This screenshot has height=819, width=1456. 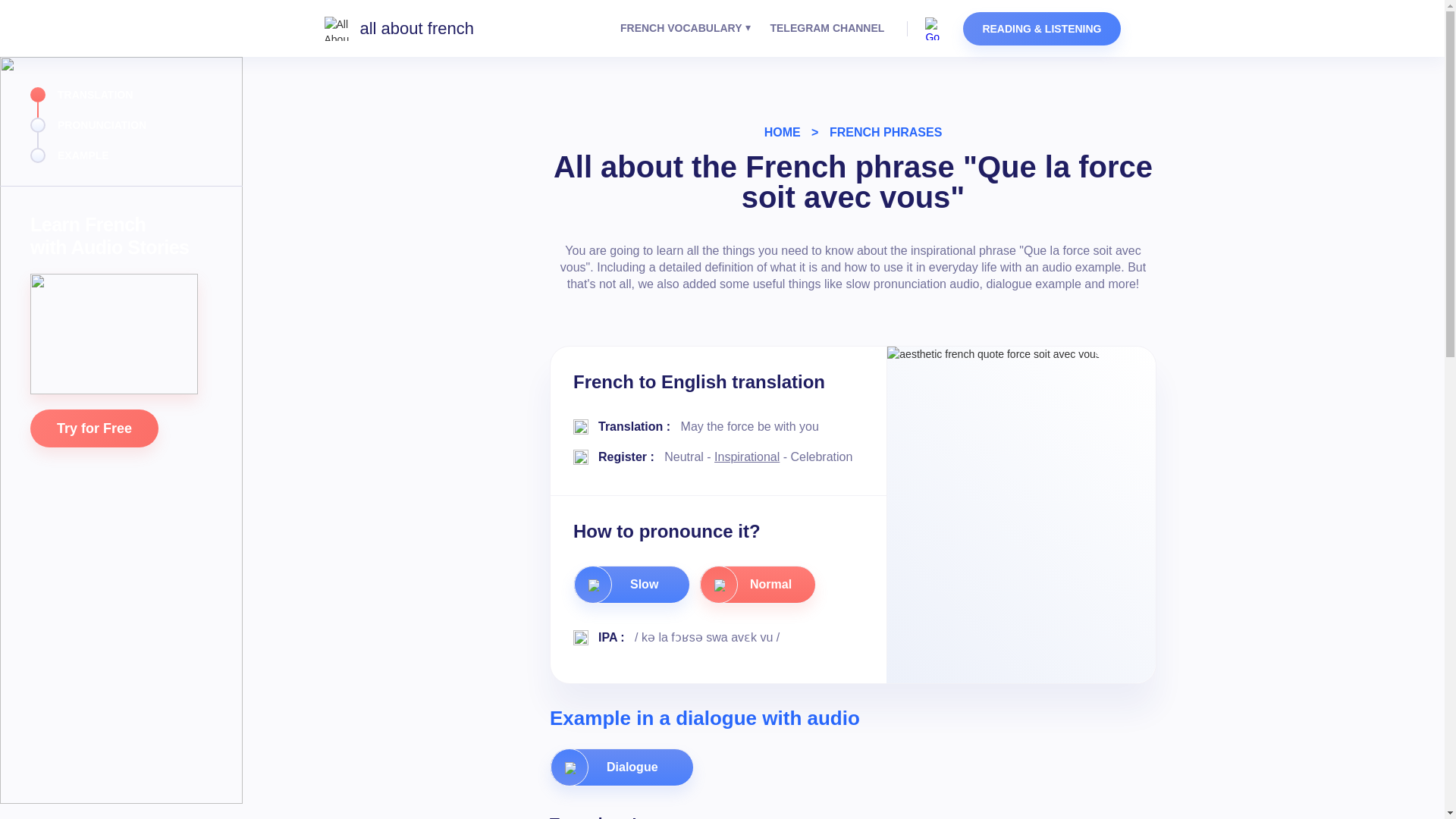 I want to click on PRONUNCIATION, so click(x=102, y=124).